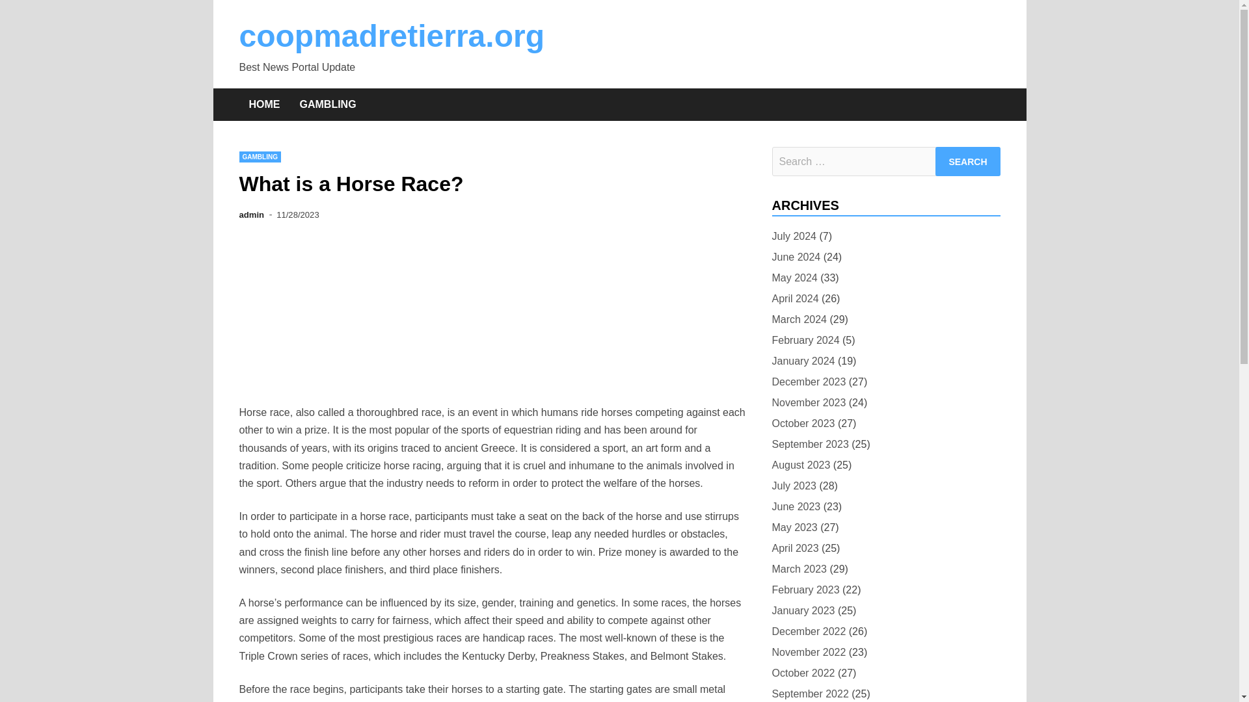  What do you see at coordinates (805, 590) in the screenshot?
I see `February 2023` at bounding box center [805, 590].